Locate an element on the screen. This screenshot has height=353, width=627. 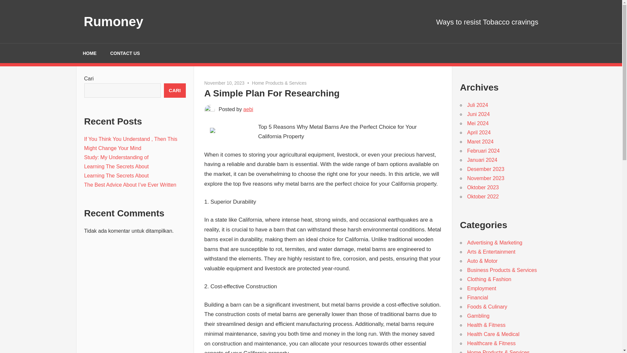
November 2023 is located at coordinates (485, 178).